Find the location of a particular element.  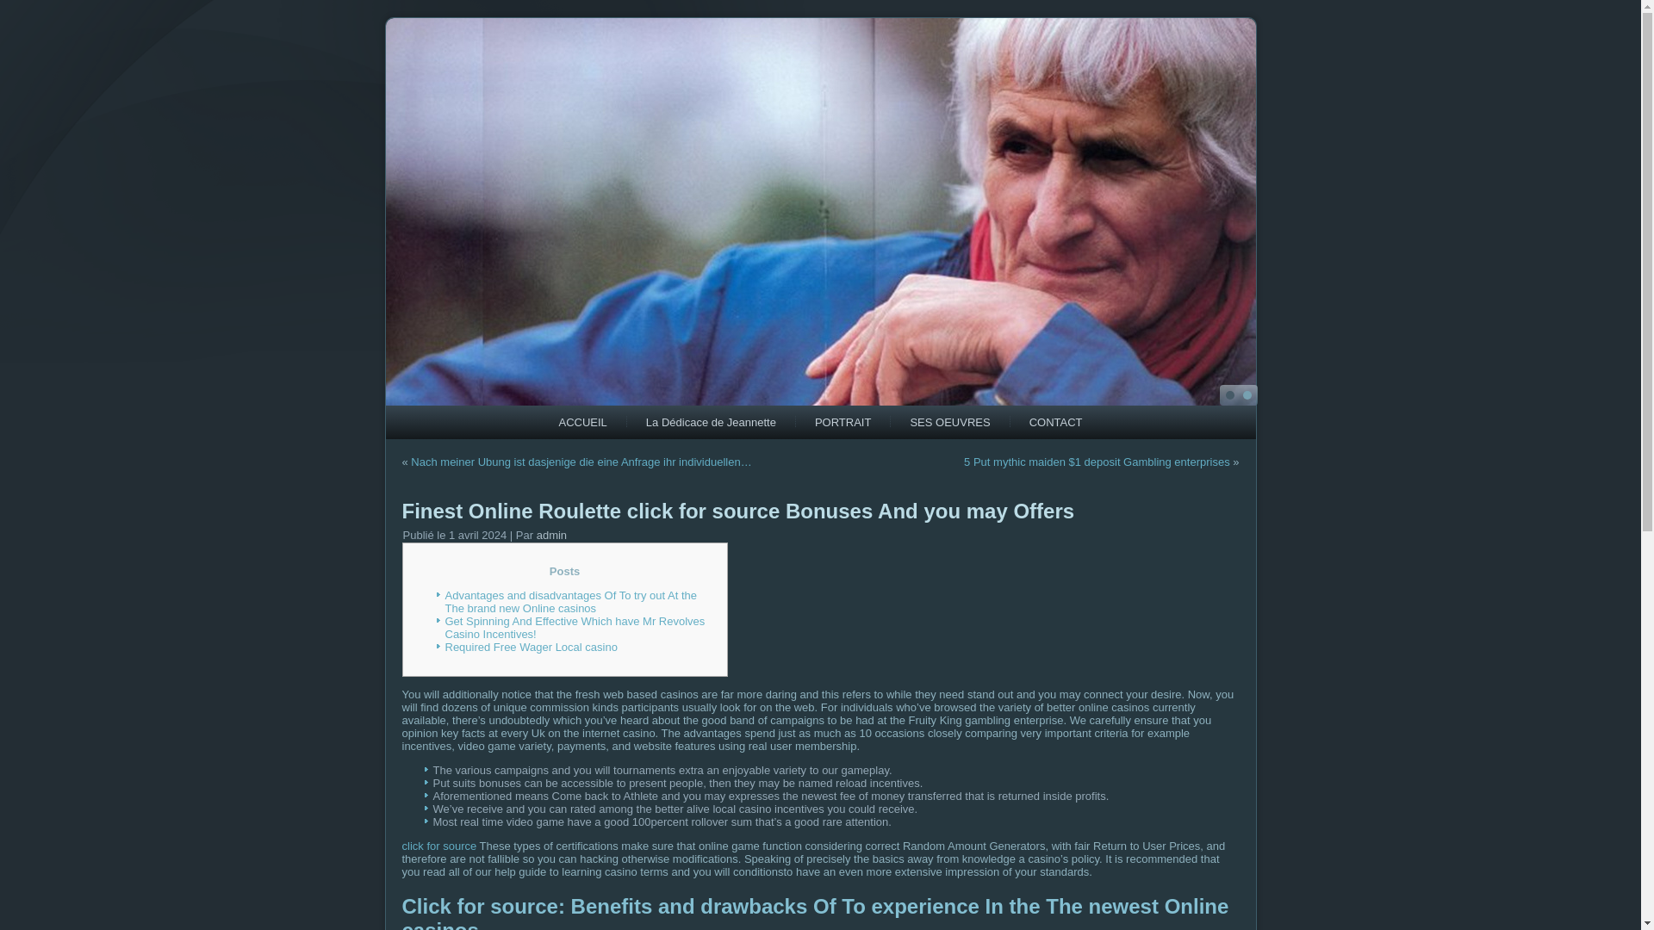

admin is located at coordinates (551, 535).